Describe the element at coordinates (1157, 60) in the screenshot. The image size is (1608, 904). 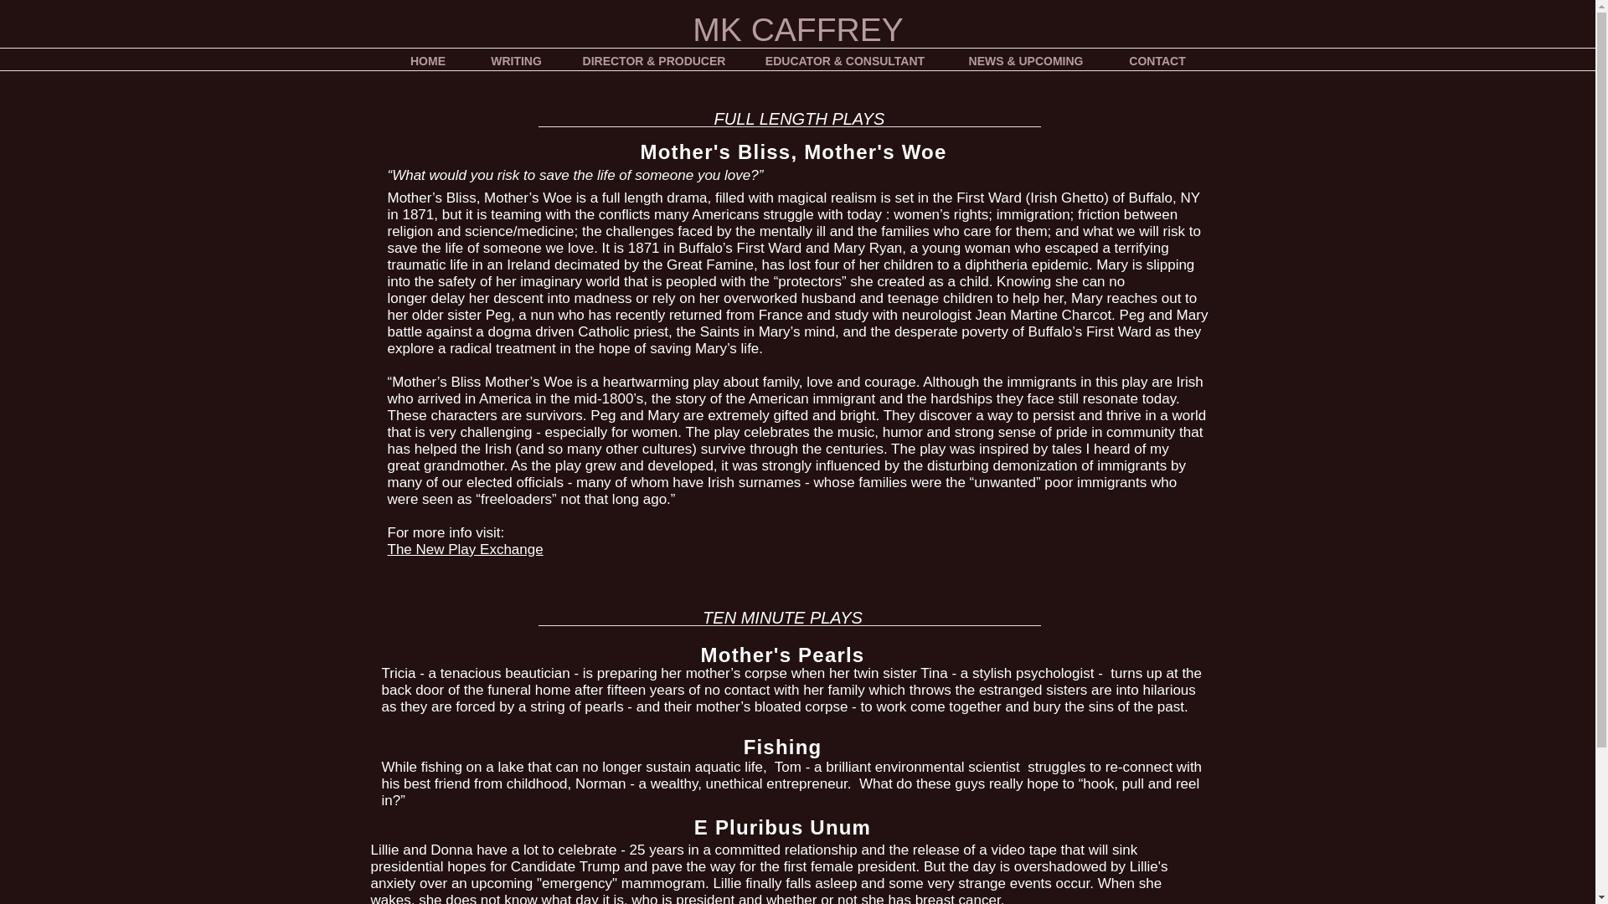
I see `CONTACT` at that location.